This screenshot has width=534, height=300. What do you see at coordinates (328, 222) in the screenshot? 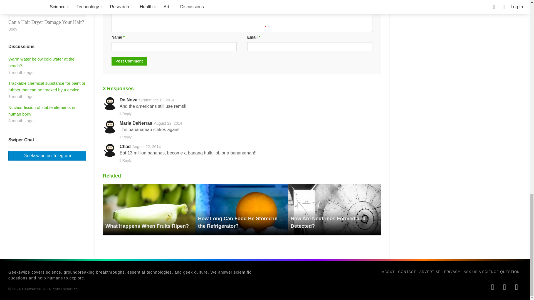
I see `How Are Neutrinos Formed and Detected?` at bounding box center [328, 222].